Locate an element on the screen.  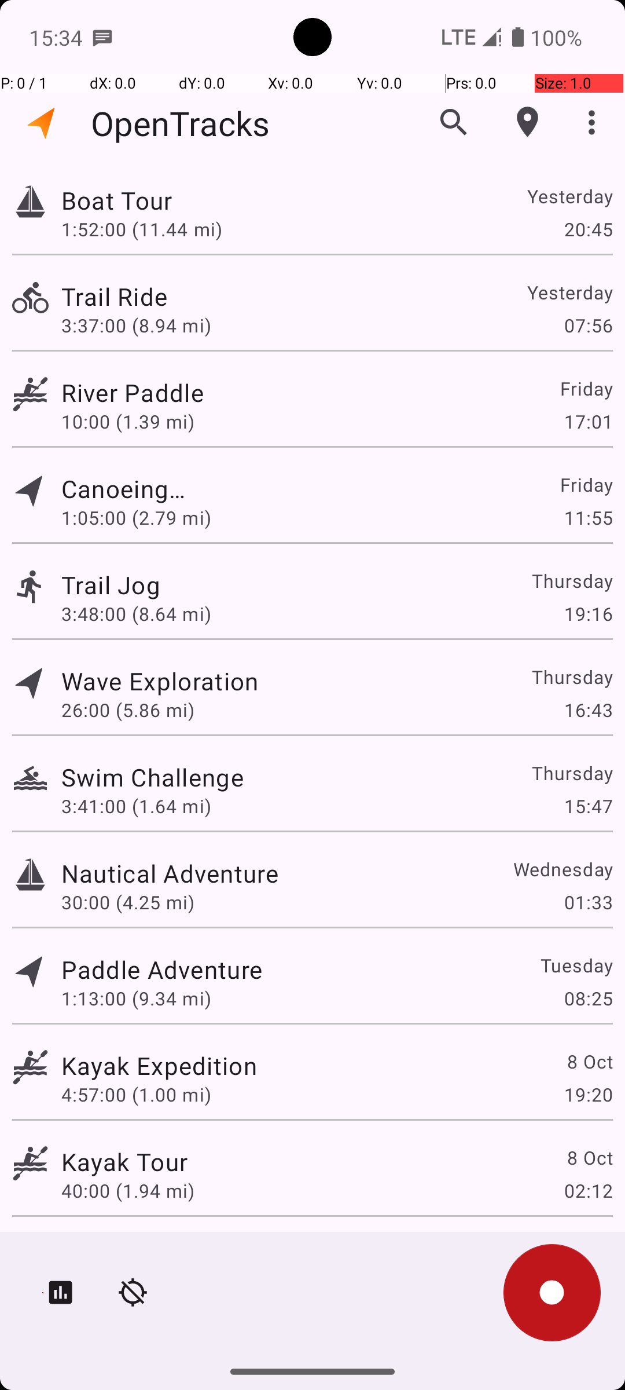
01:33 is located at coordinates (588, 902).